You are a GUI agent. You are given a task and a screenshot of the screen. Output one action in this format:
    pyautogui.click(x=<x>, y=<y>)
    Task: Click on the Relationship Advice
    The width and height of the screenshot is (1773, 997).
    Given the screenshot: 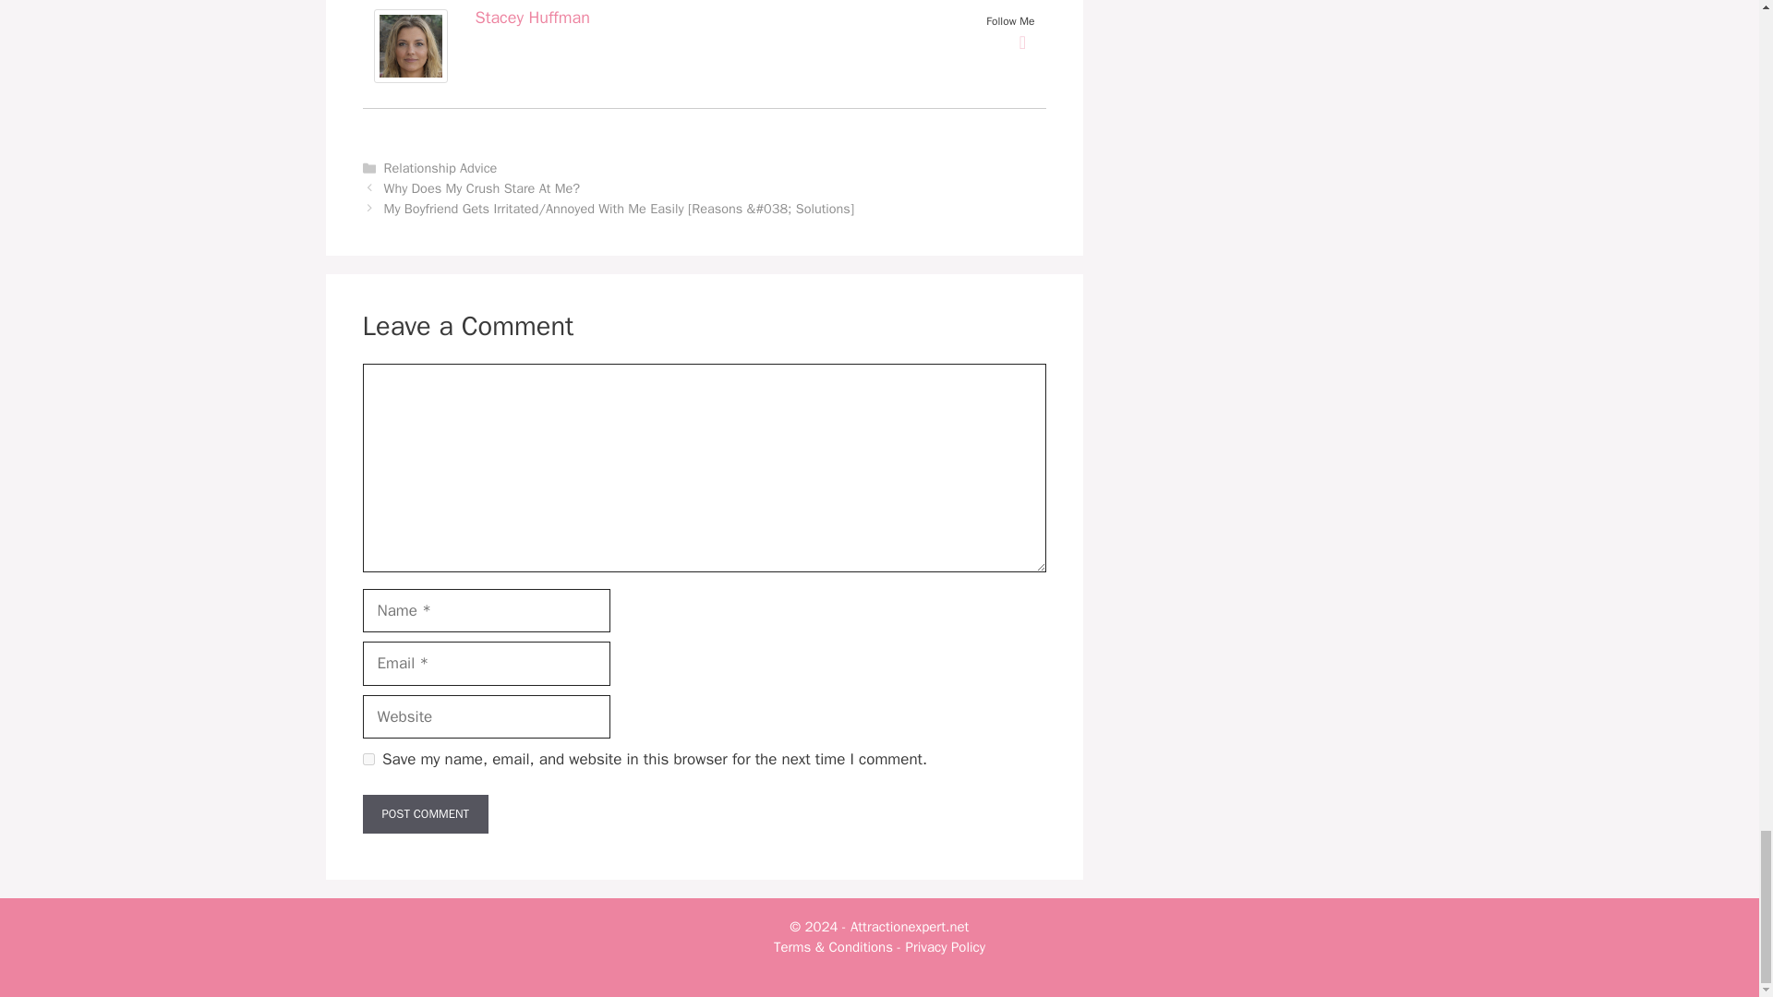 What is the action you would take?
    pyautogui.click(x=441, y=168)
    